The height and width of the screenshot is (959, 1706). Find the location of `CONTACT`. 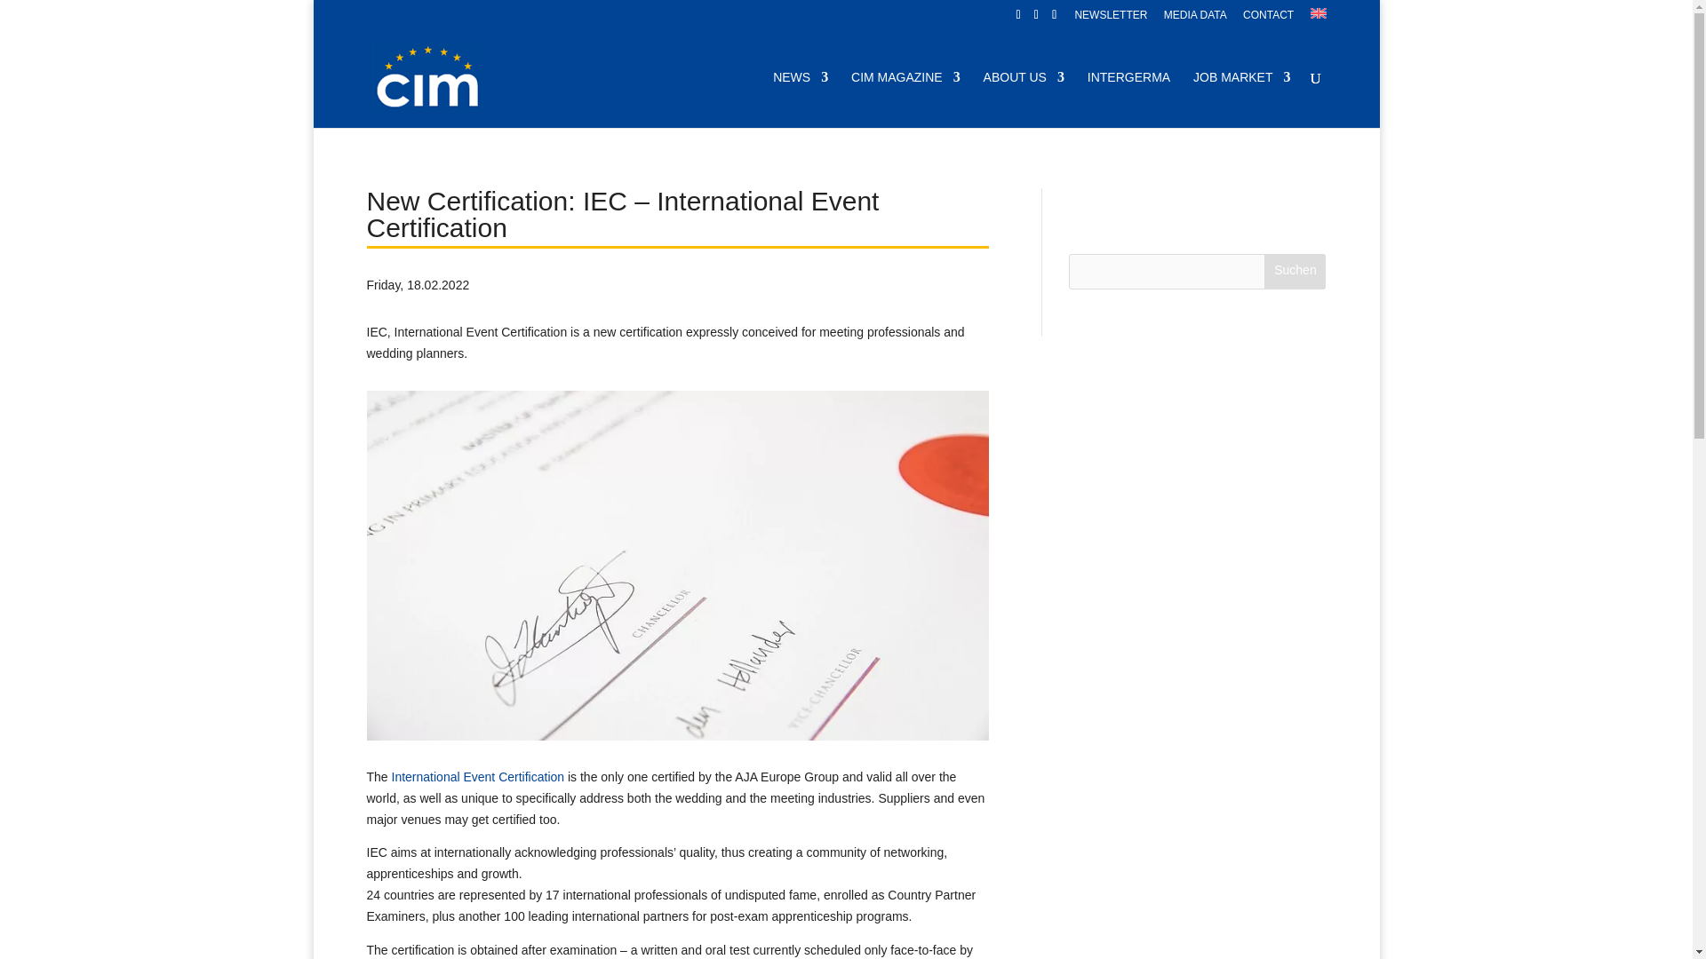

CONTACT is located at coordinates (1268, 19).